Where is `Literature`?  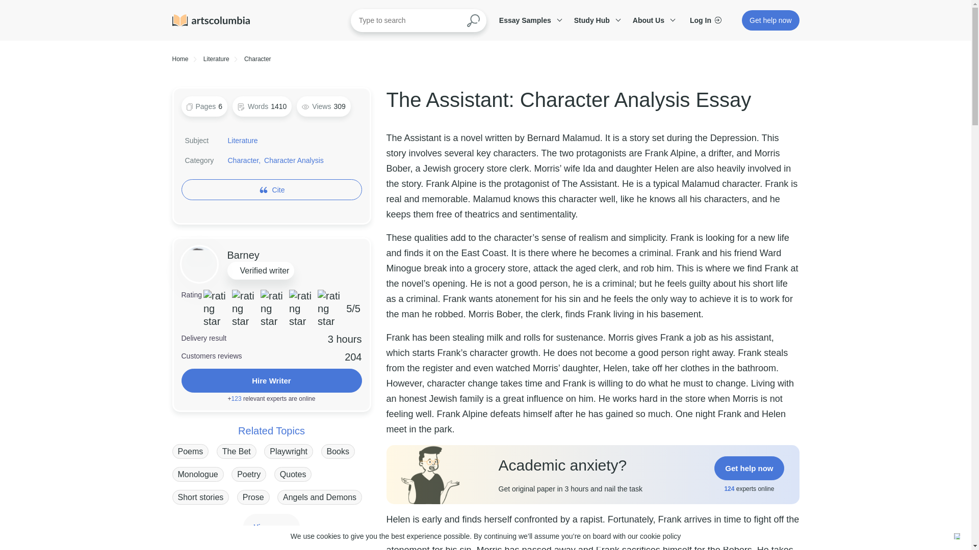 Literature is located at coordinates (216, 59).